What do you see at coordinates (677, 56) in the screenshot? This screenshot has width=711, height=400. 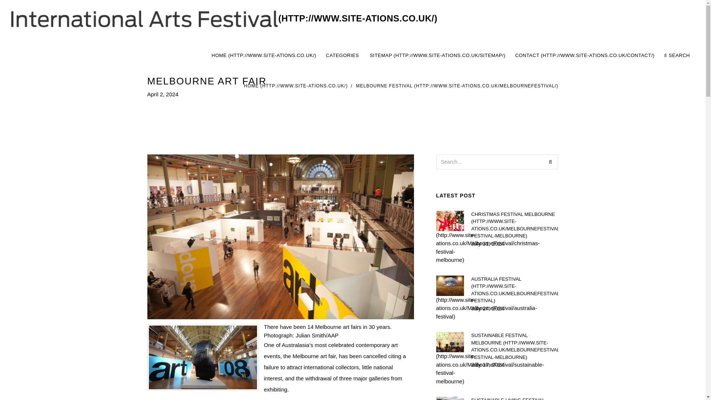 I see `SEARCH` at bounding box center [677, 56].